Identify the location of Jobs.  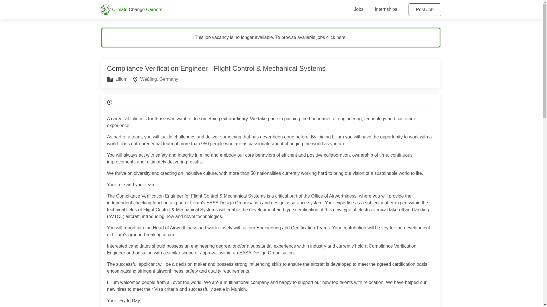
(359, 9).